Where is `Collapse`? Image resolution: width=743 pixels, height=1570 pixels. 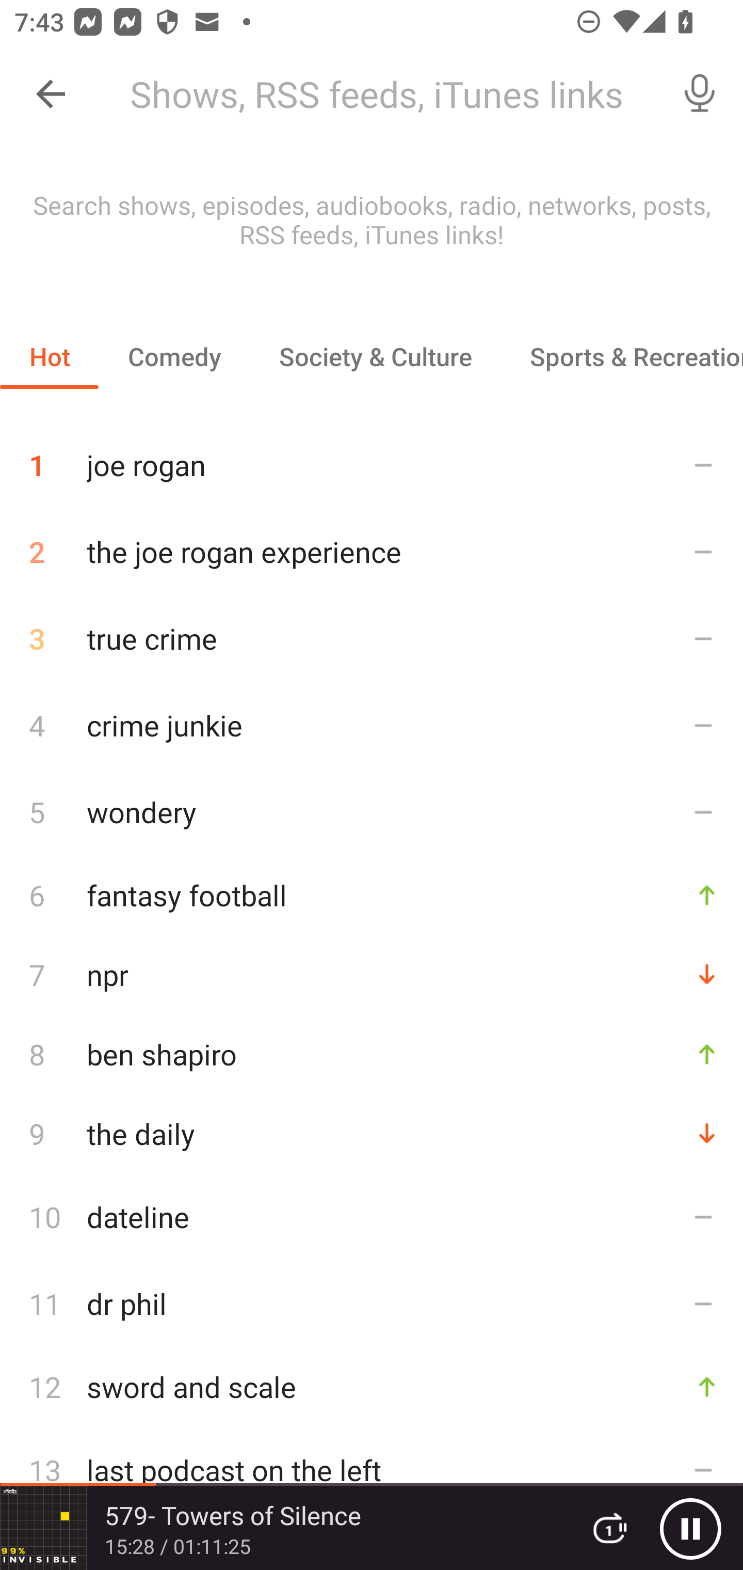 Collapse is located at coordinates (51, 94).